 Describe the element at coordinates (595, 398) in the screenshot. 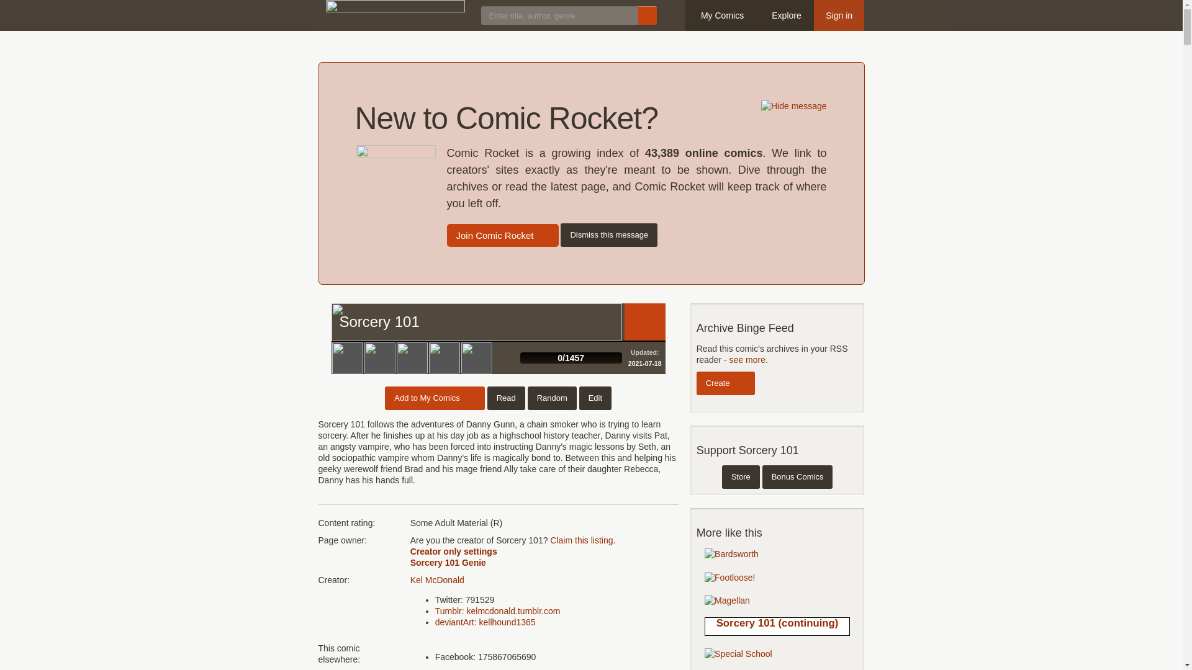

I see `Edit` at that location.